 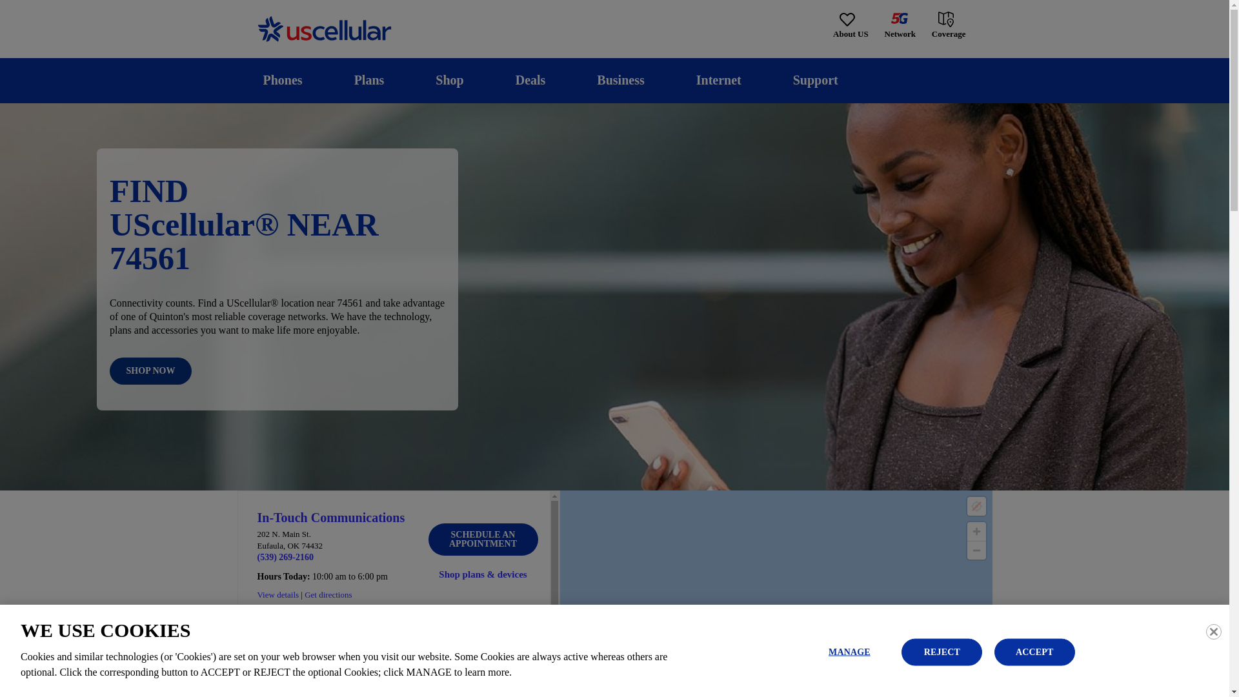 What do you see at coordinates (283, 80) in the screenshot?
I see `Phones` at bounding box center [283, 80].